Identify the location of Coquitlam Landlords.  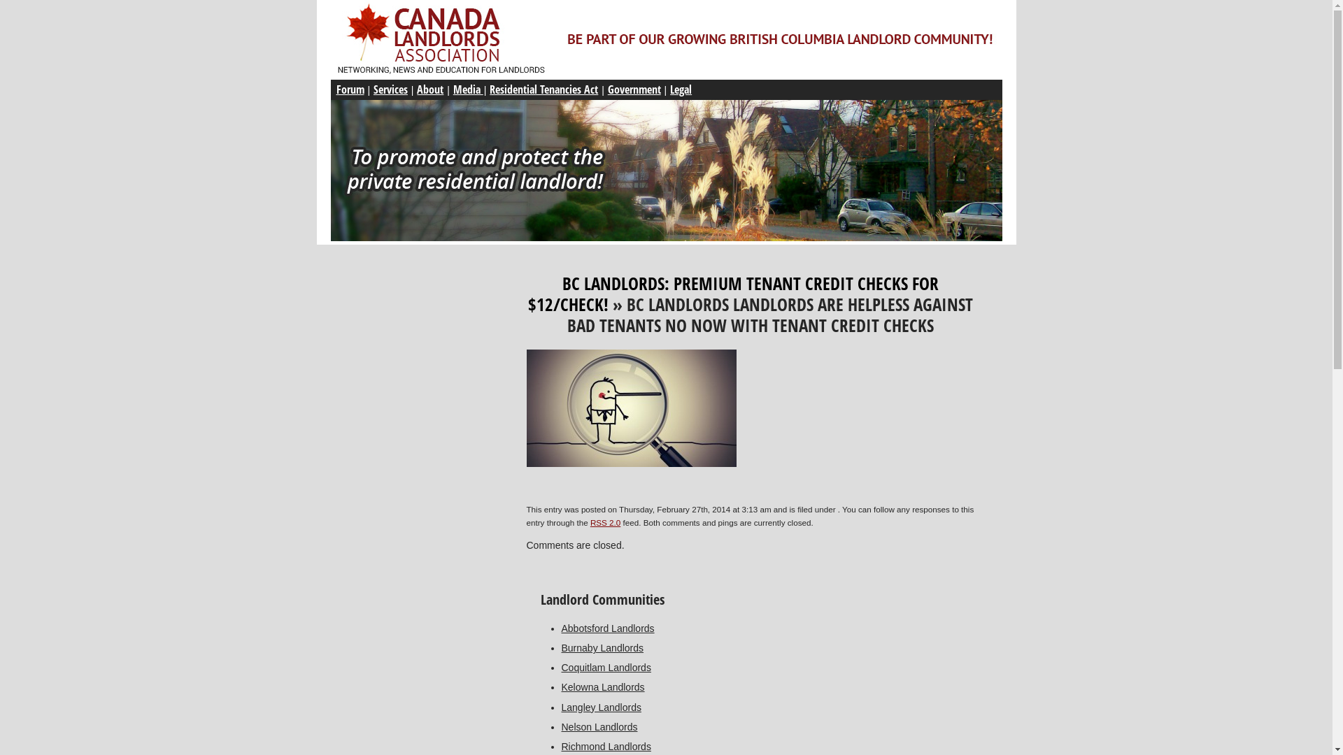
(631, 668).